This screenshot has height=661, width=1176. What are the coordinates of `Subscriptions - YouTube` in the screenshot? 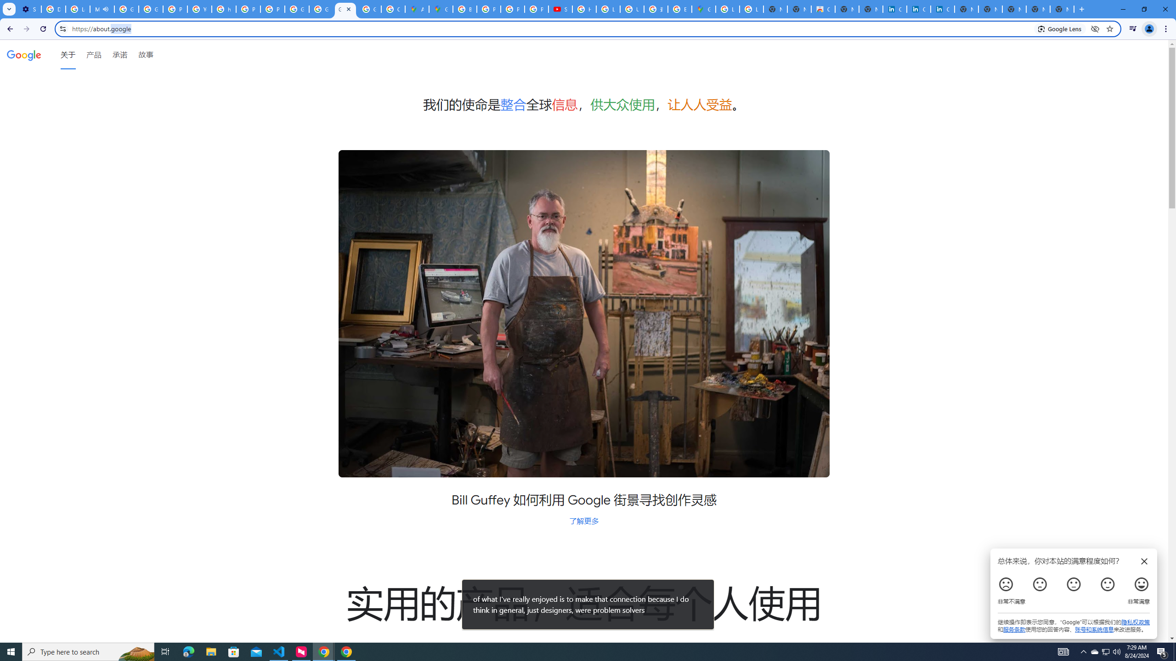 It's located at (560, 9).